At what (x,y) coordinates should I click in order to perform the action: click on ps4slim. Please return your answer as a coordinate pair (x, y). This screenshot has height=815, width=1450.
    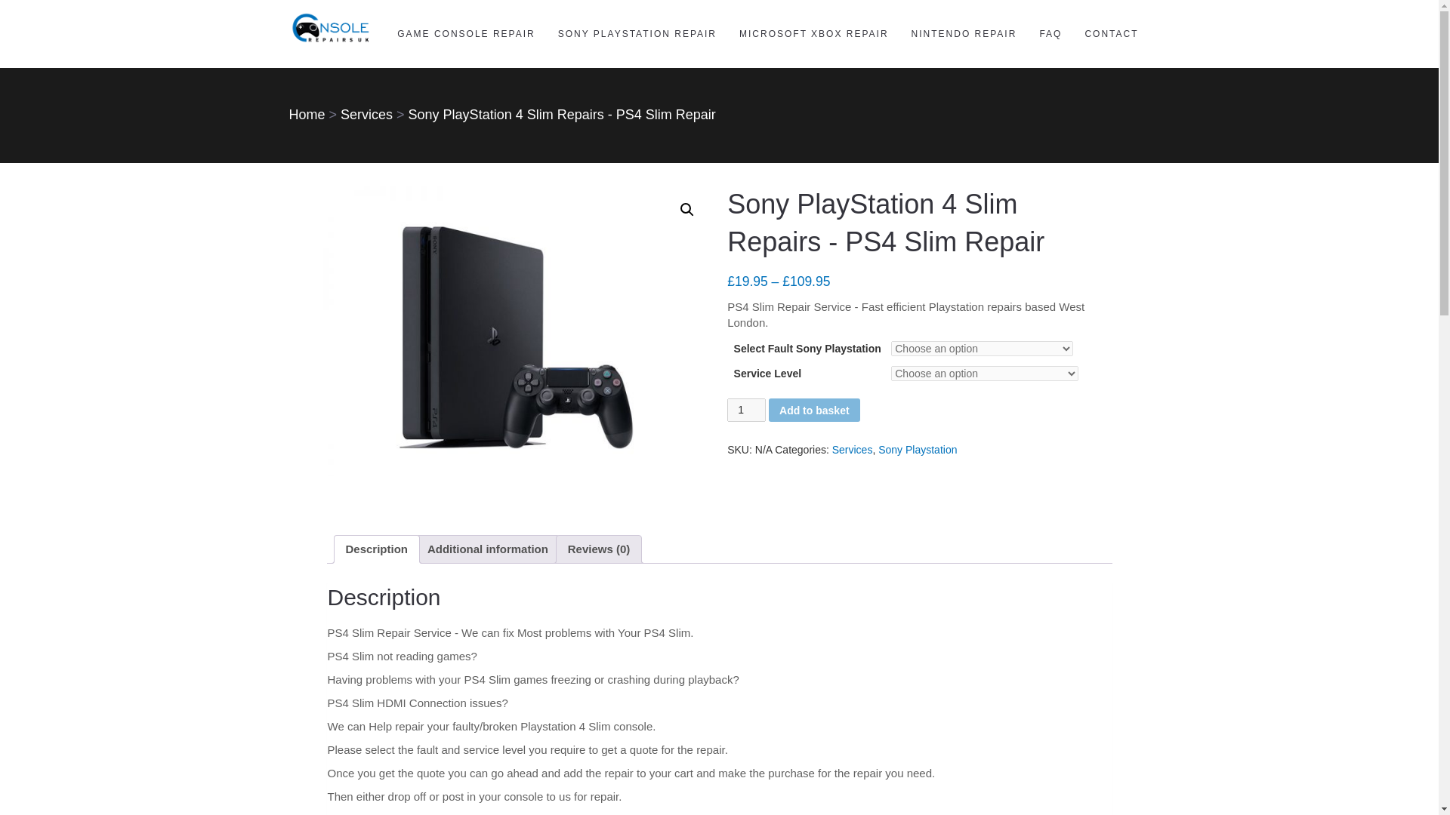
    Looking at the image, I should click on (517, 331).